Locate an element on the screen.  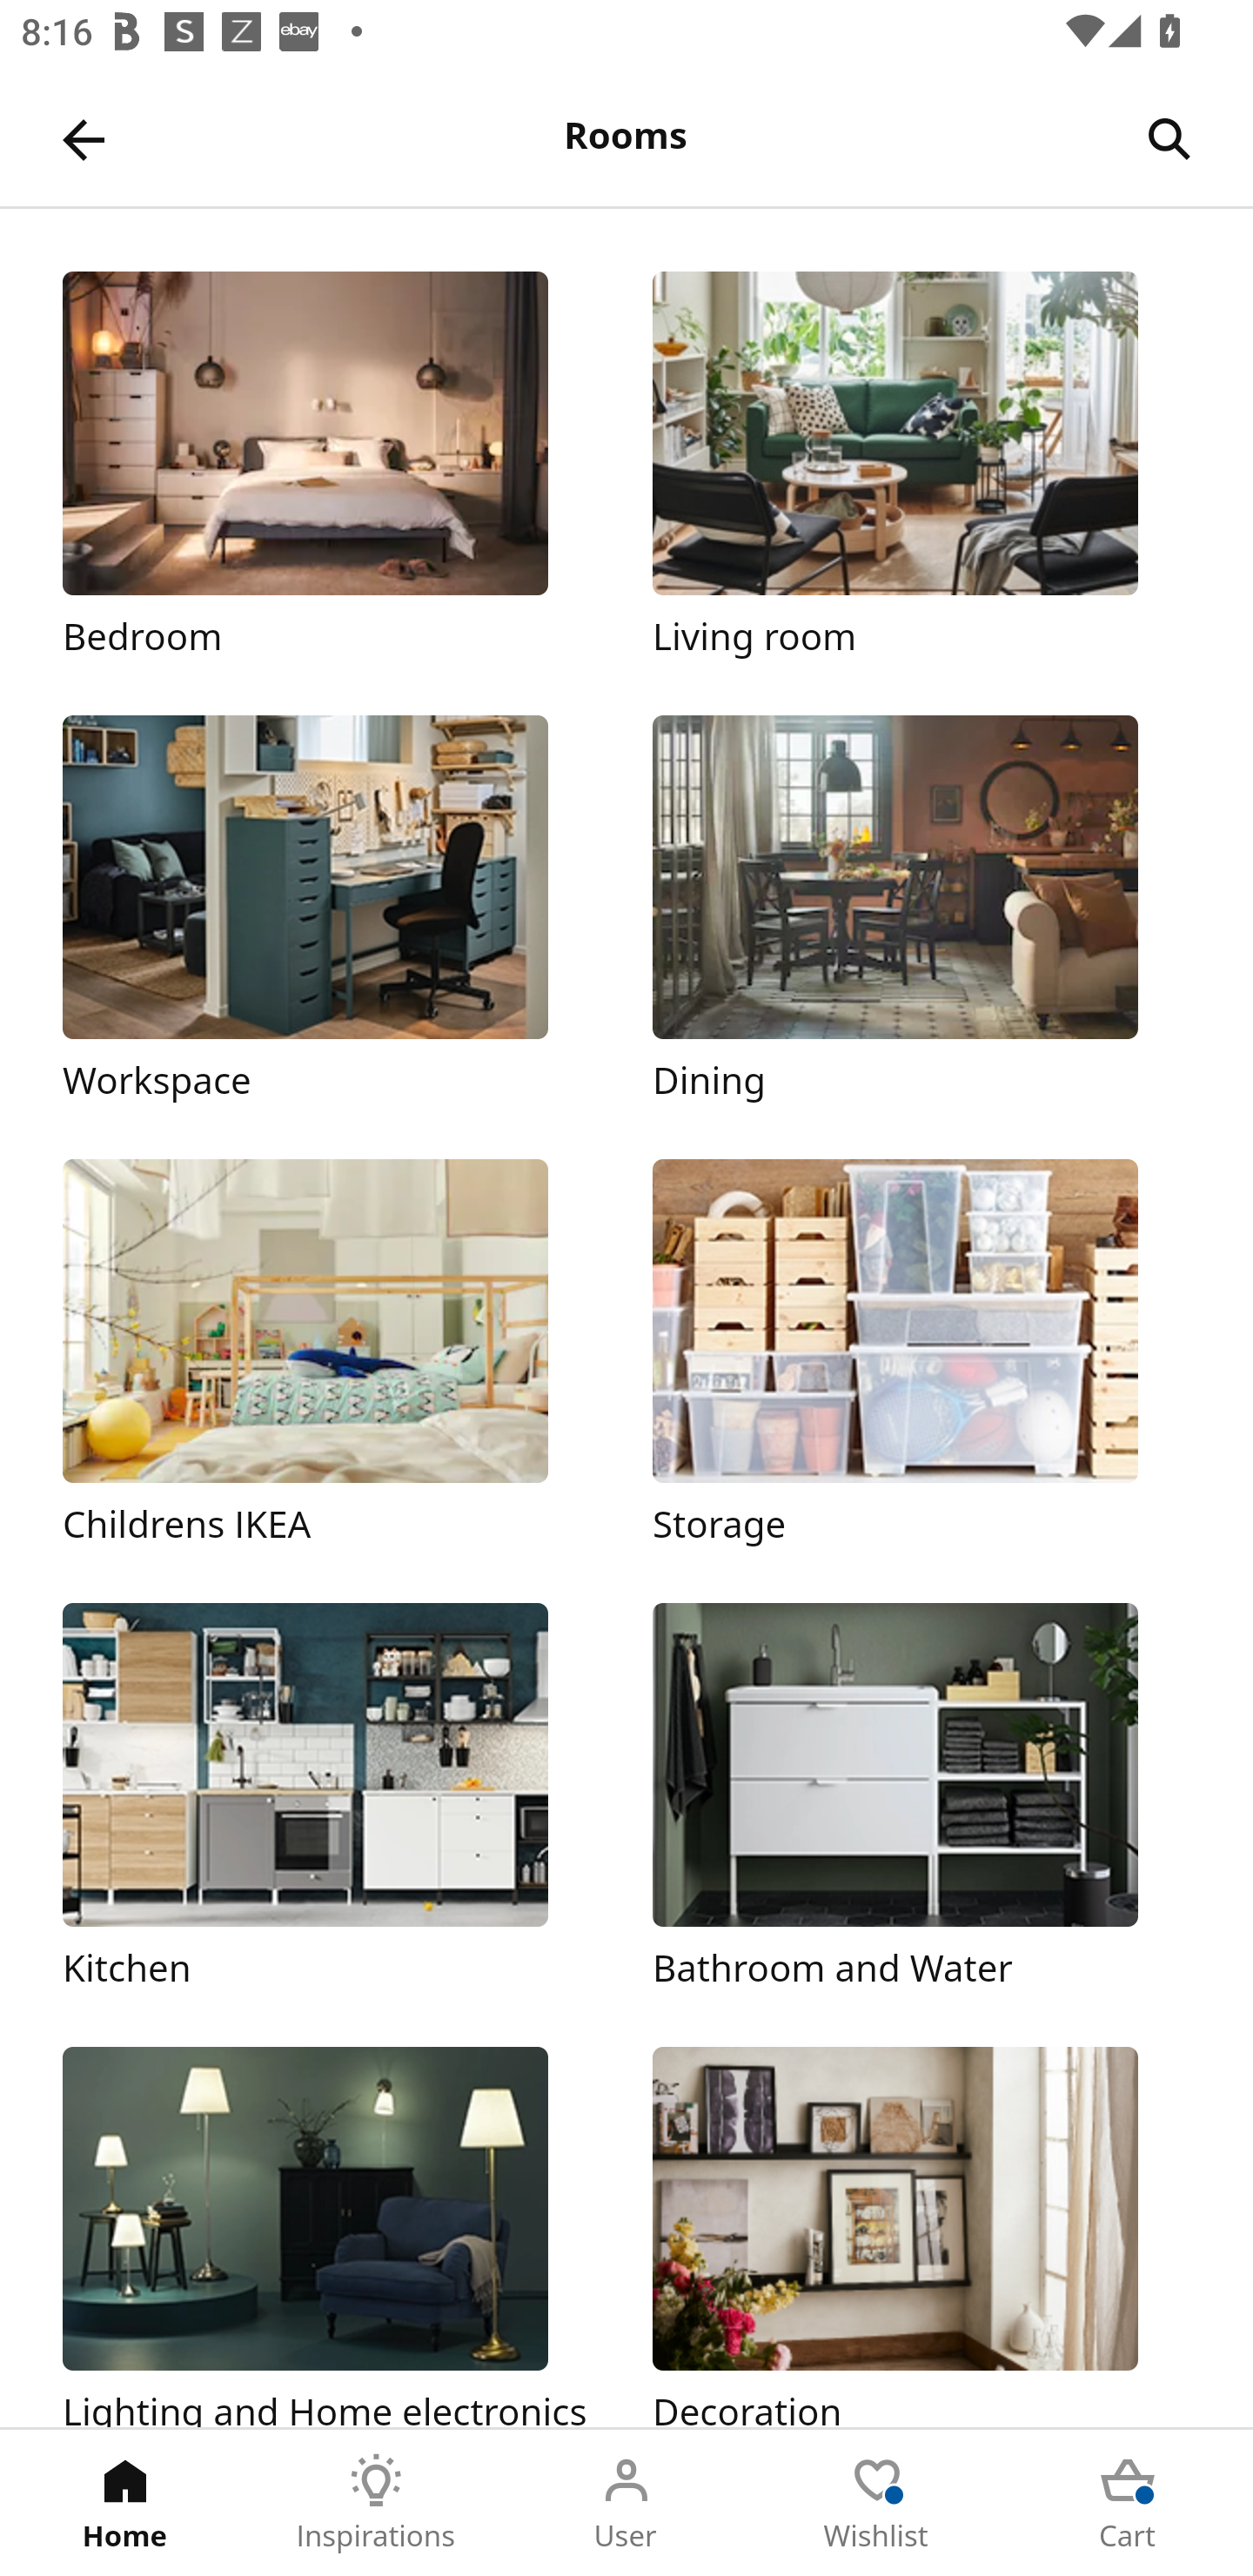
Living room is located at coordinates (921, 466).